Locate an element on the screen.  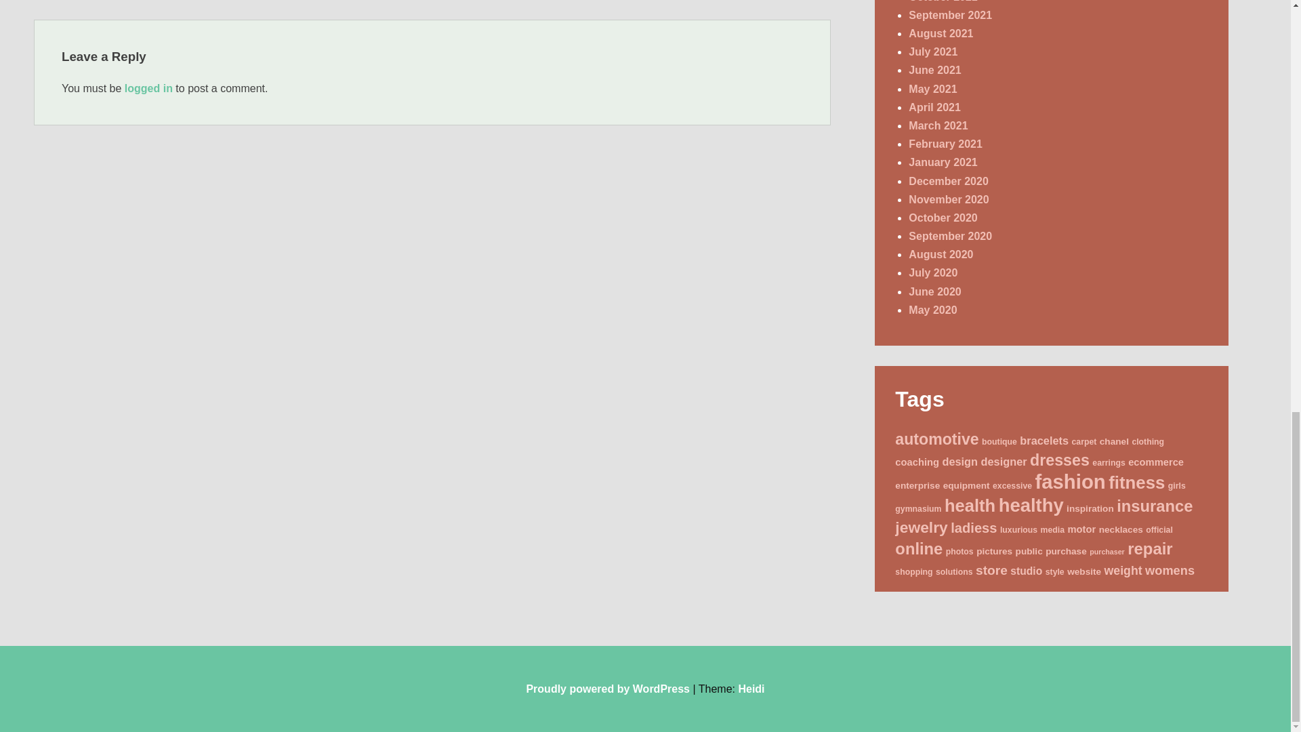
March 2021 is located at coordinates (938, 126).